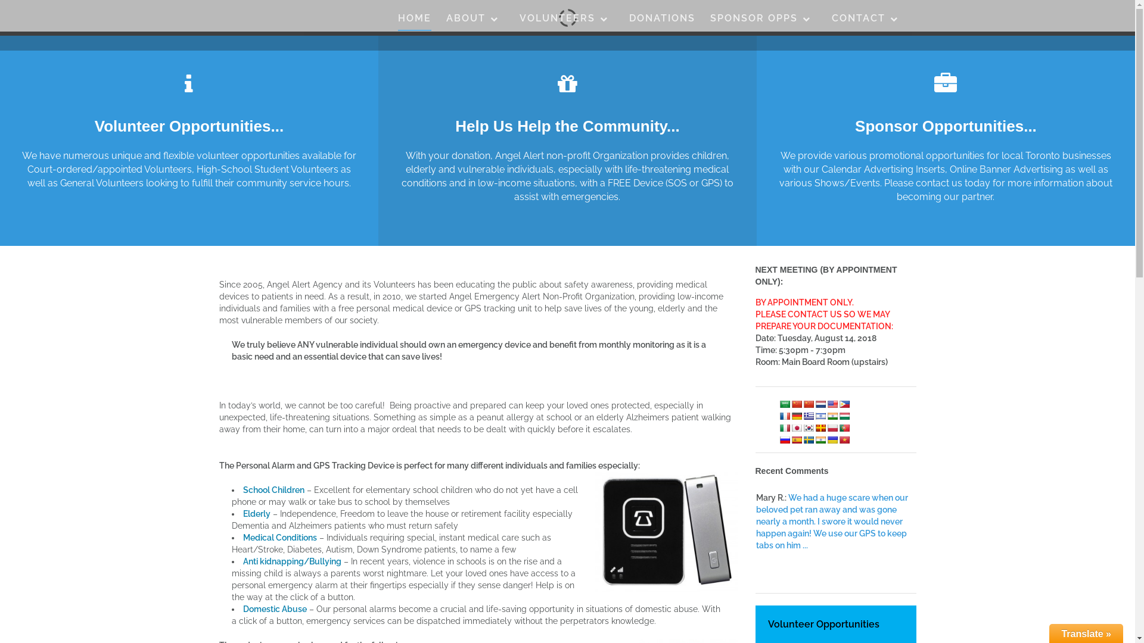 This screenshot has height=643, width=1144. What do you see at coordinates (820, 416) in the screenshot?
I see `Hebrew` at bounding box center [820, 416].